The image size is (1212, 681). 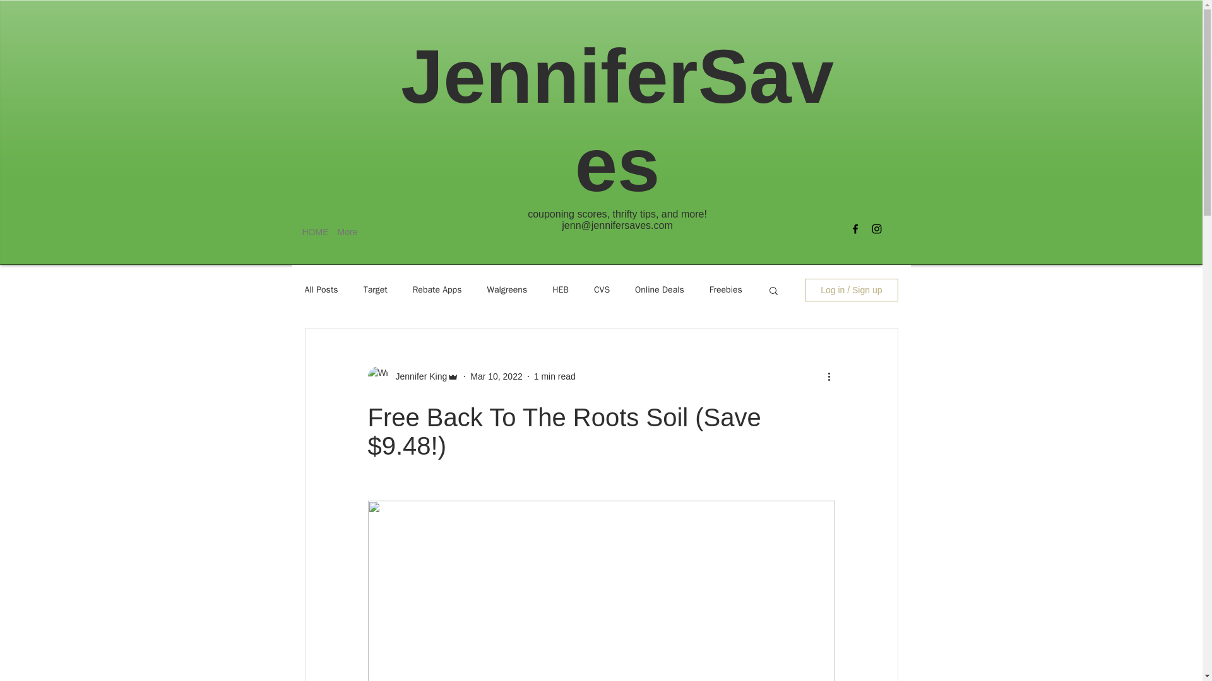 What do you see at coordinates (561, 290) in the screenshot?
I see `HEB` at bounding box center [561, 290].